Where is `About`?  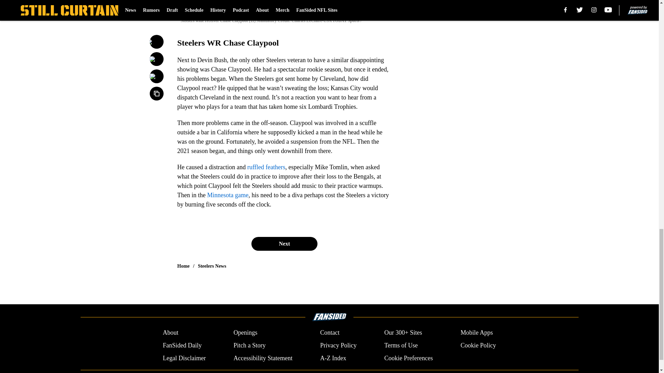 About is located at coordinates (170, 333).